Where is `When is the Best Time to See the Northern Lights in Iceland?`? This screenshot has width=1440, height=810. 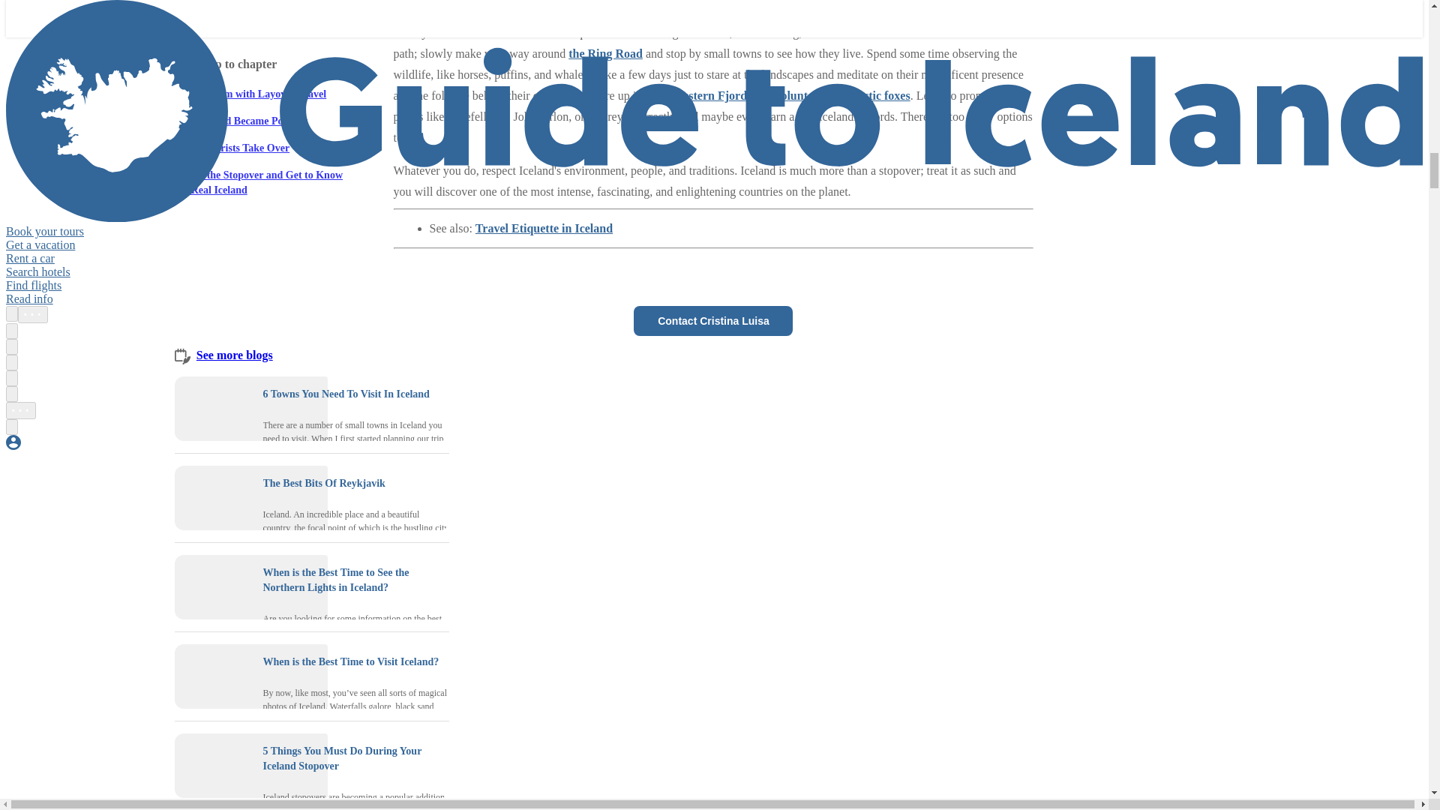
When is the Best Time to See the Northern Lights in Iceland? is located at coordinates (212, 586).